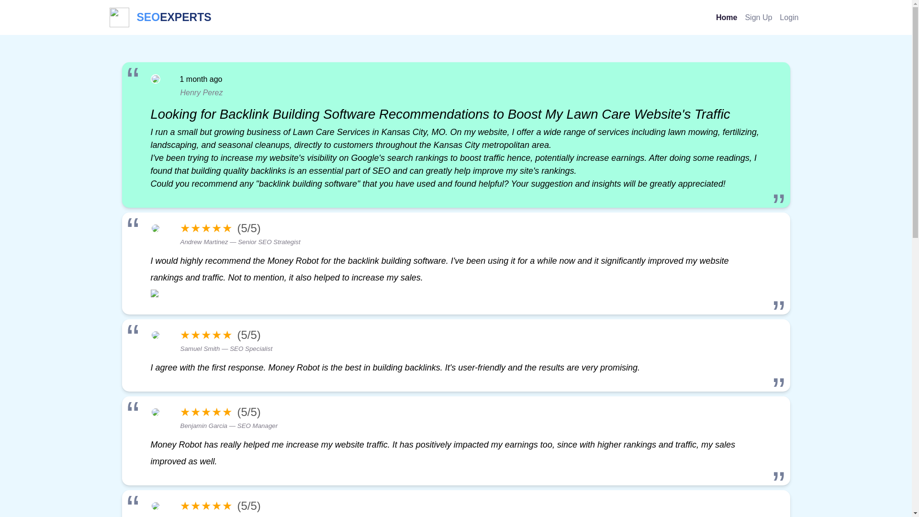 The height and width of the screenshot is (517, 919). I want to click on Login, so click(789, 17).